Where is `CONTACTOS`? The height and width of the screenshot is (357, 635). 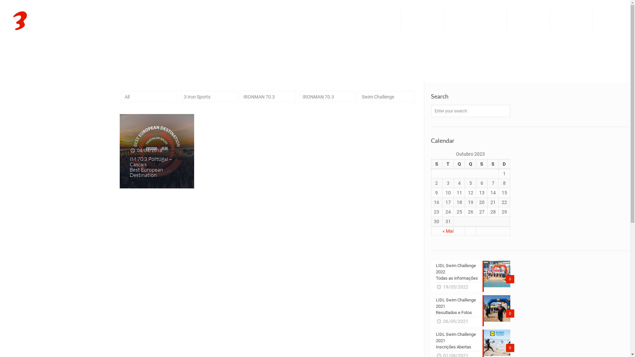 CONTACTOS is located at coordinates (608, 20).